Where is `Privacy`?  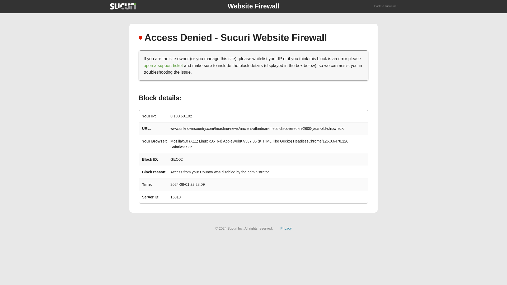 Privacy is located at coordinates (286, 228).